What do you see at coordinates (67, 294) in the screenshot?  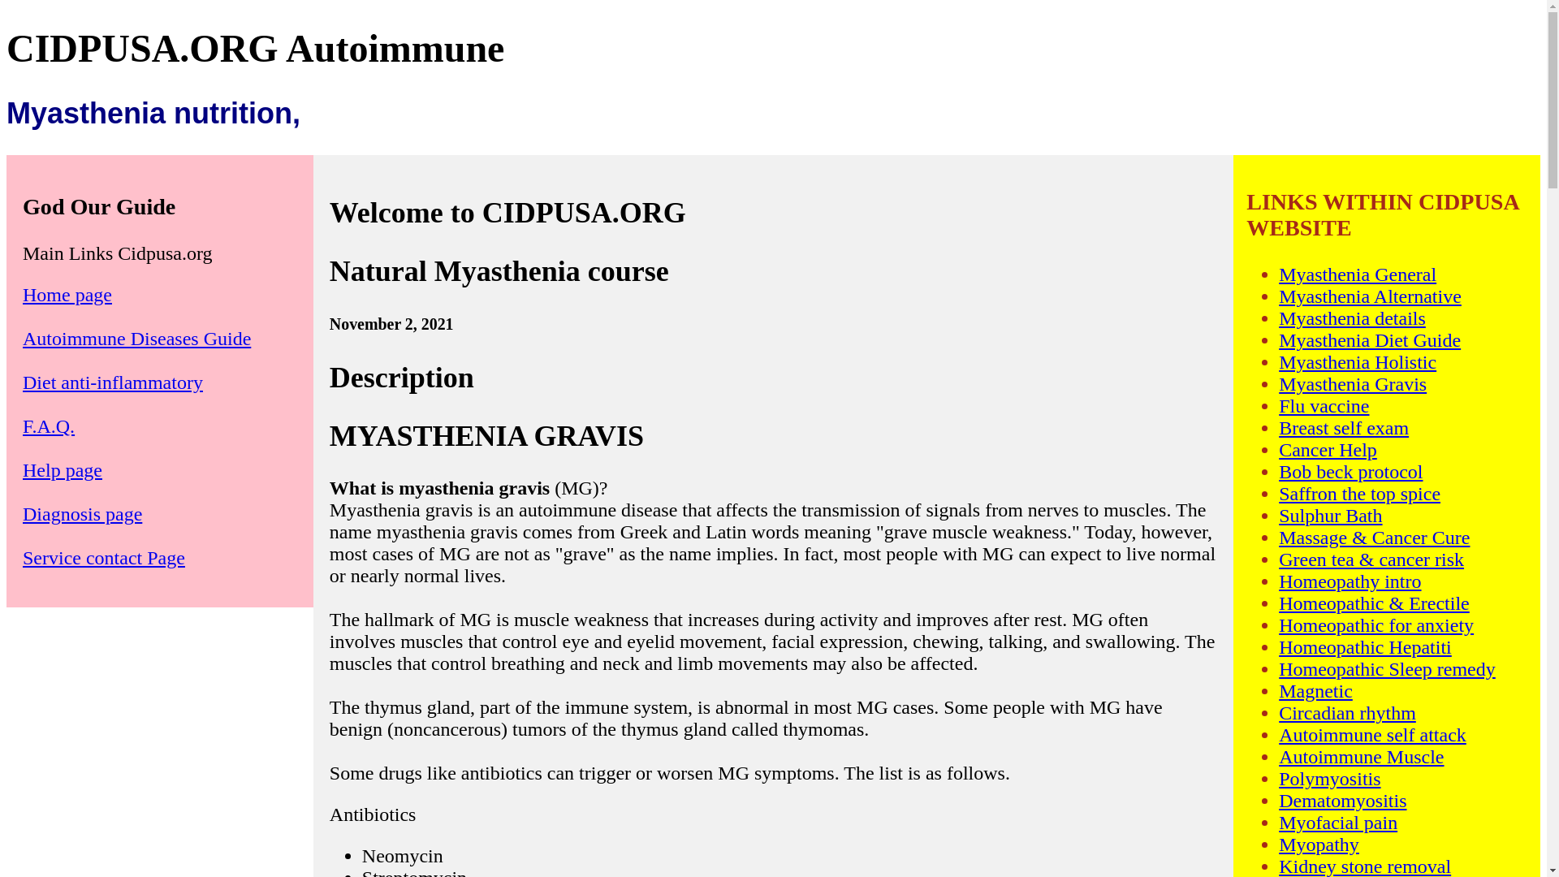 I see `Home page` at bounding box center [67, 294].